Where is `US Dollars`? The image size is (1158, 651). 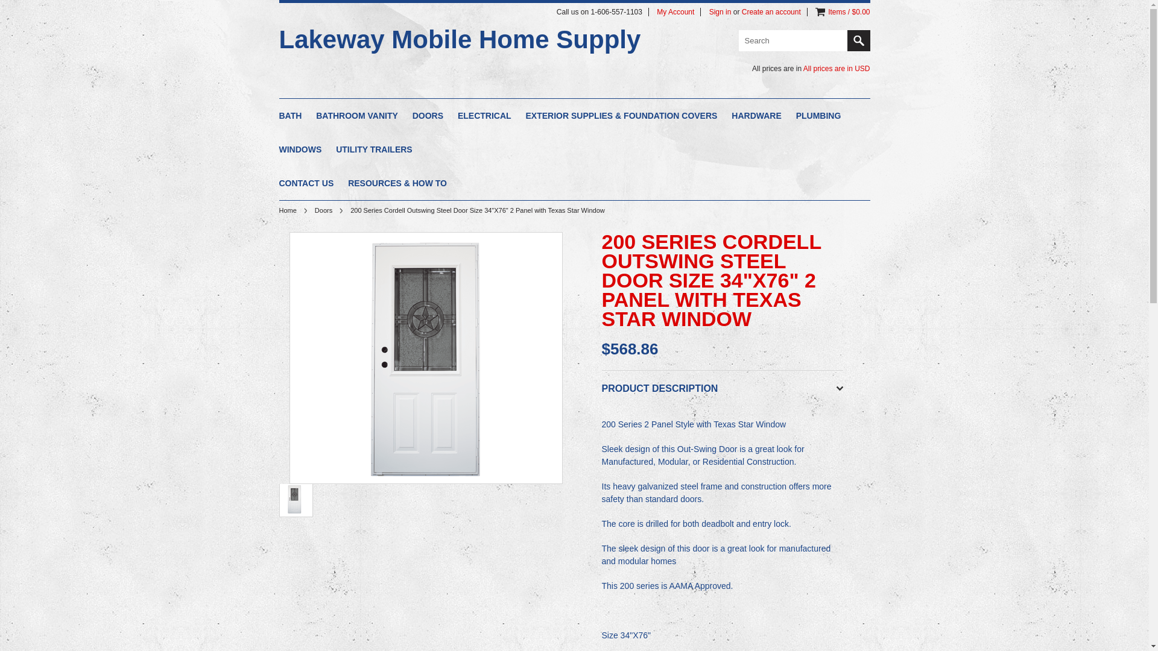
US Dollars is located at coordinates (861, 68).